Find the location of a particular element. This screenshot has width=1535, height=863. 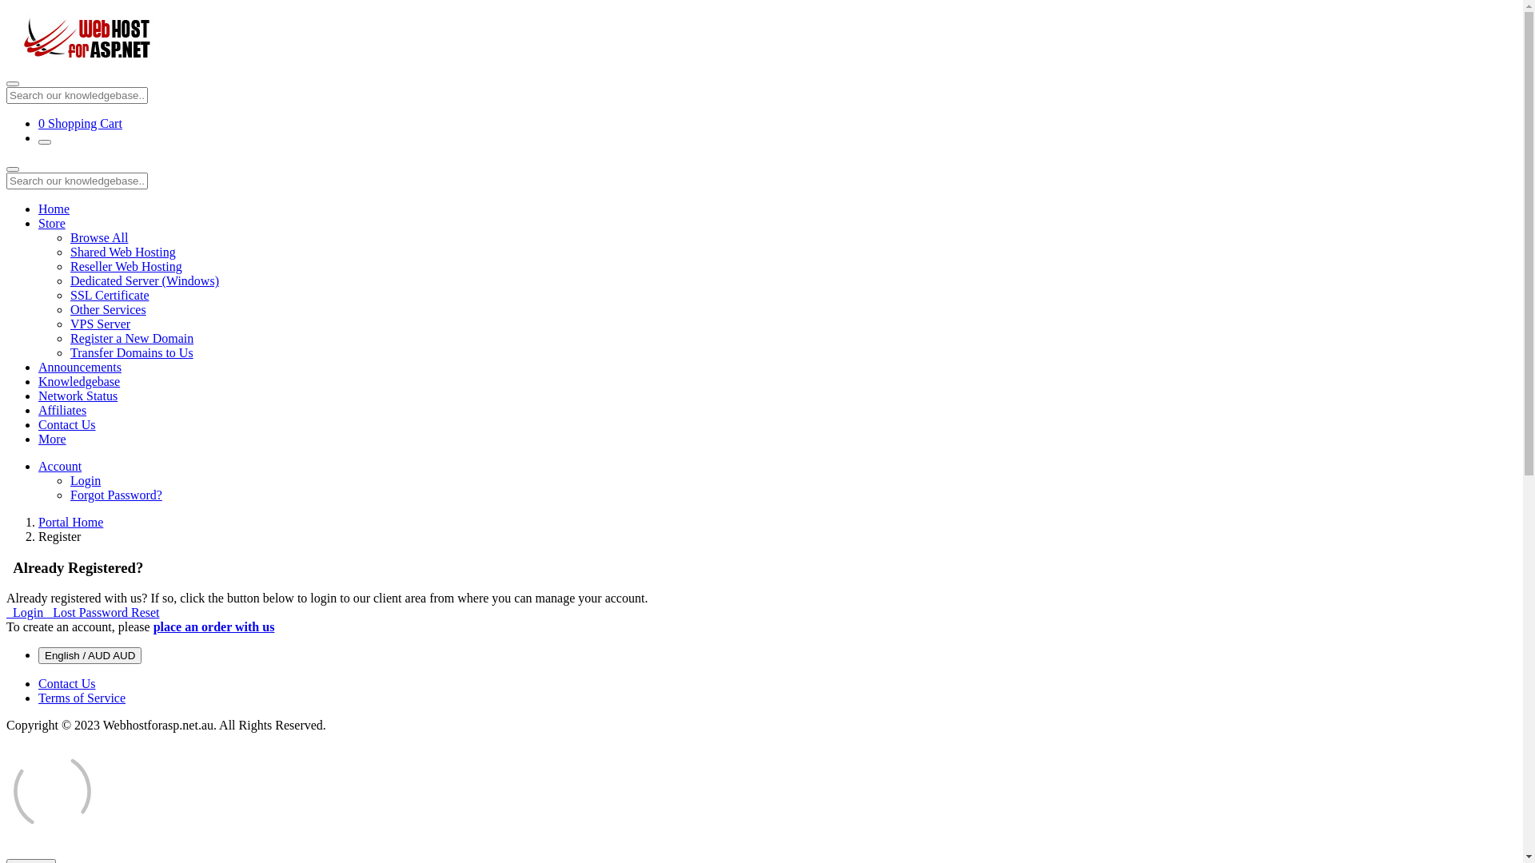

Reseller Web Hosting is located at coordinates (126, 267).